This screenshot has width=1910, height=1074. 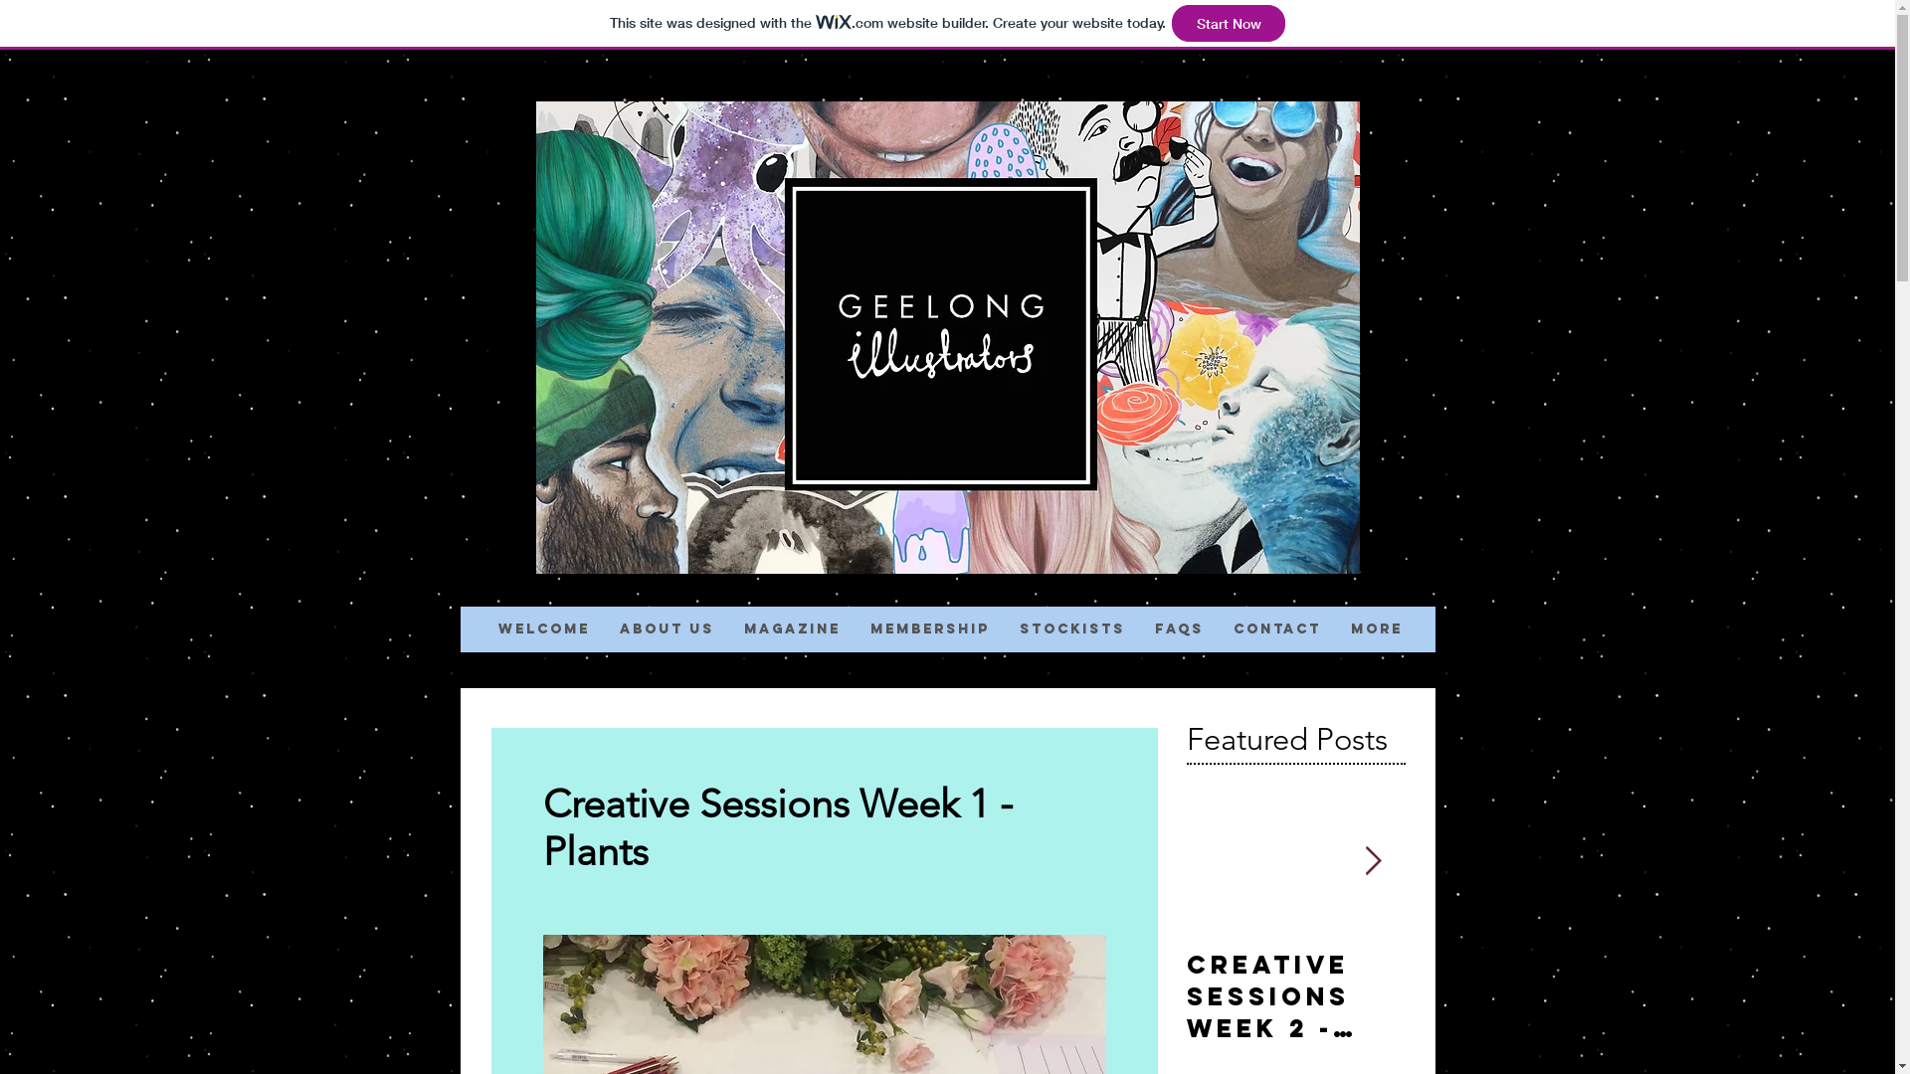 What do you see at coordinates (1514, 996) in the screenshot?
I see `Creative Sessions Week 1 - Plants` at bounding box center [1514, 996].